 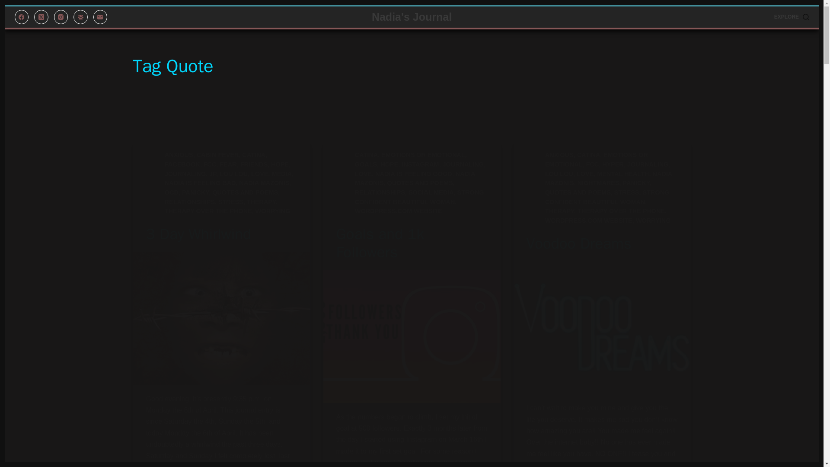 I want to click on OCD, so click(x=171, y=192).